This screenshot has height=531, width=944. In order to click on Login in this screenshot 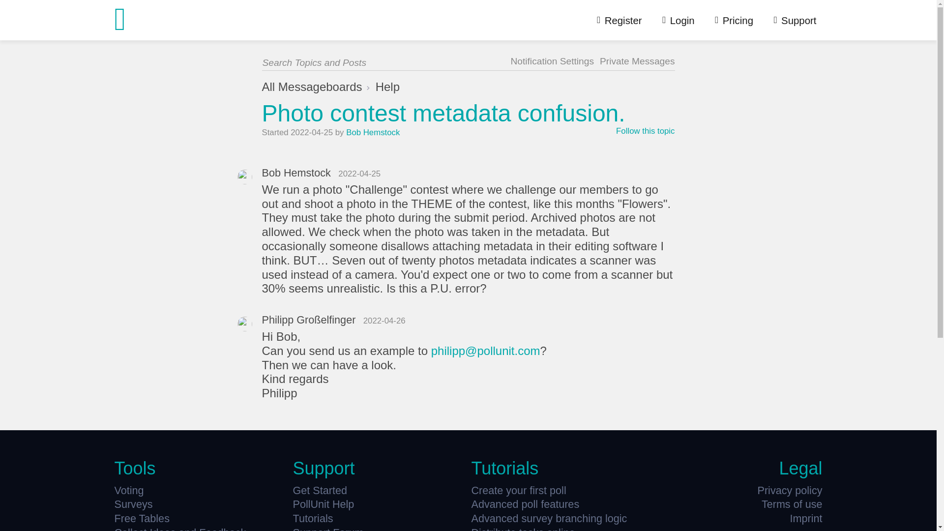, I will do `click(673, 20)`.